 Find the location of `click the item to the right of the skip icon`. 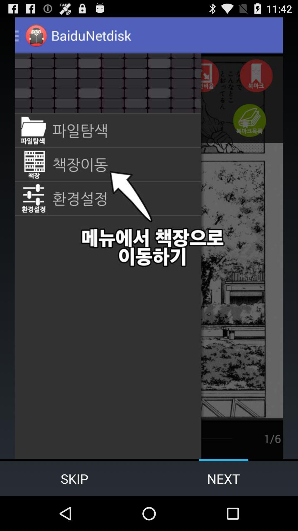

click the item to the right of the skip icon is located at coordinates (223, 478).